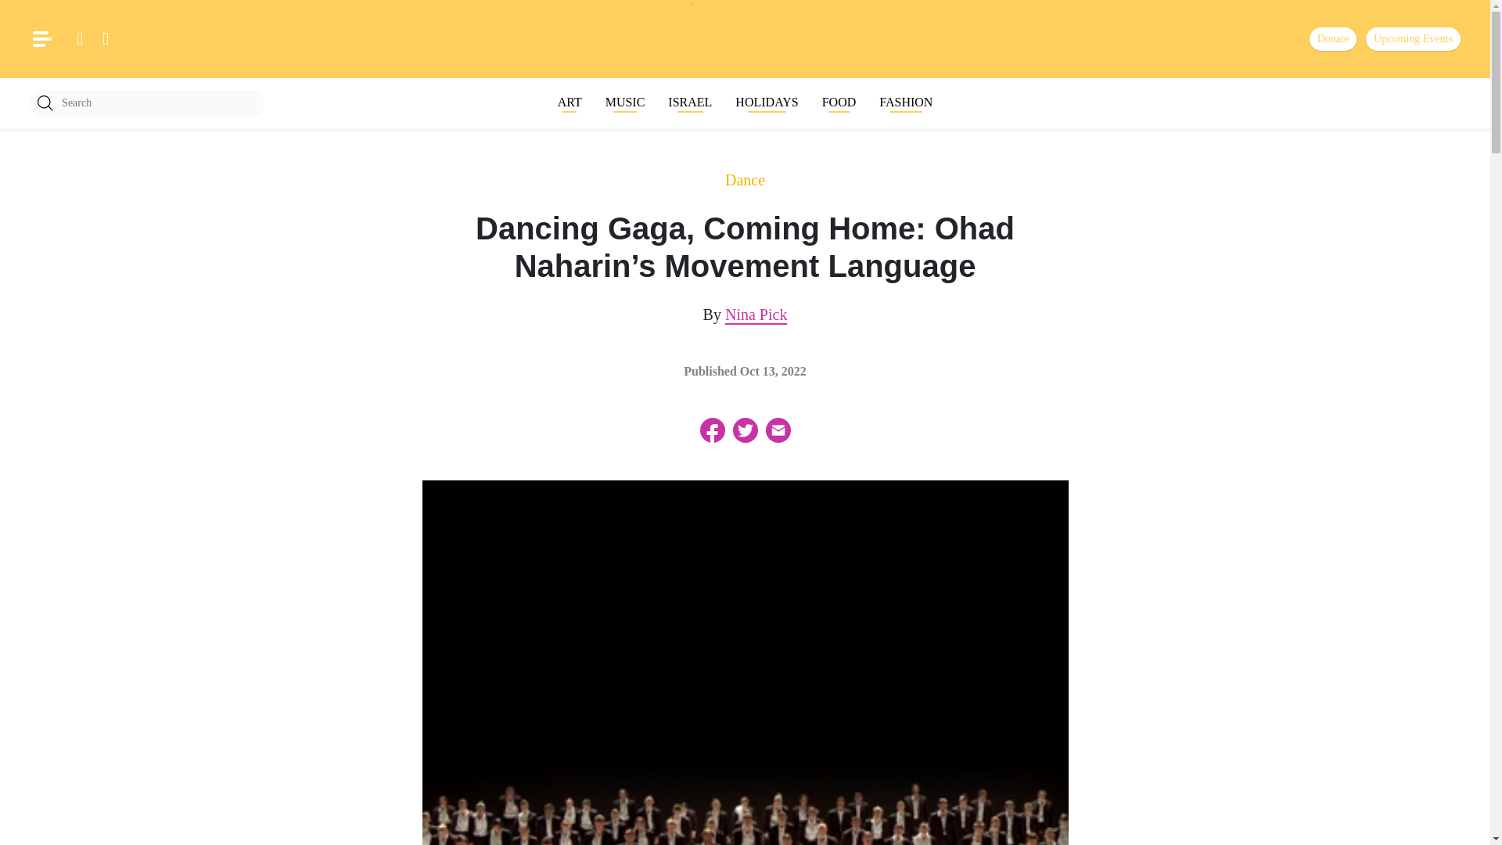  Describe the element at coordinates (745, 430) in the screenshot. I see `Twitter` at that location.